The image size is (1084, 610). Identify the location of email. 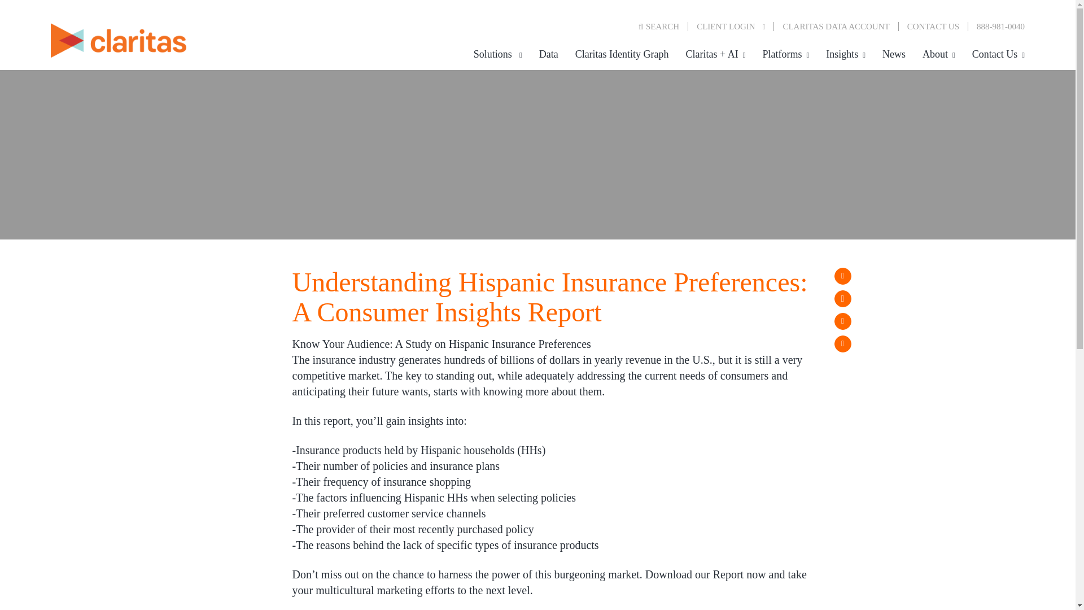
(842, 344).